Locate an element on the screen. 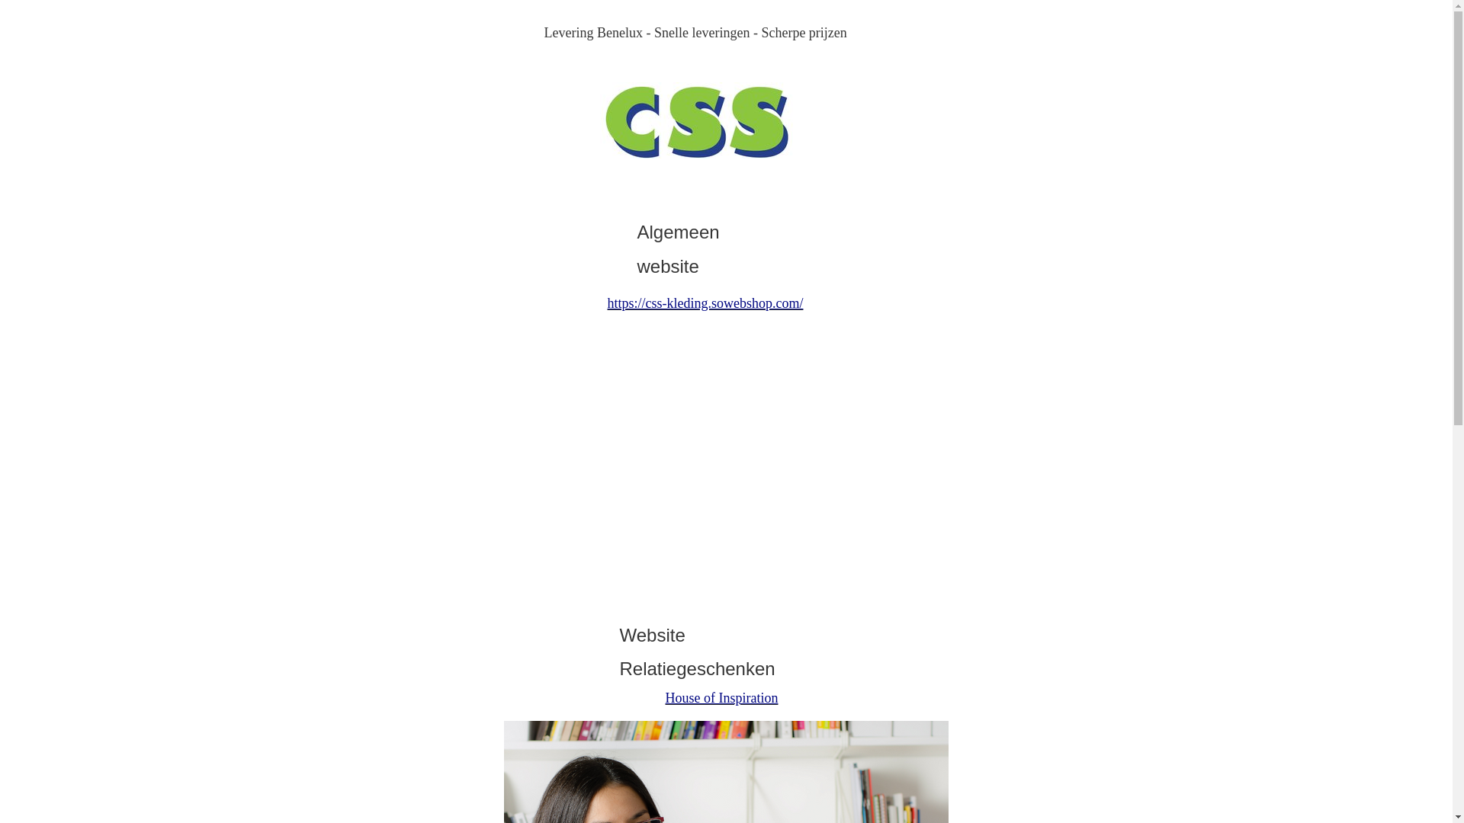  https://css-kleding.sowebshop.com/ is located at coordinates (705, 303).